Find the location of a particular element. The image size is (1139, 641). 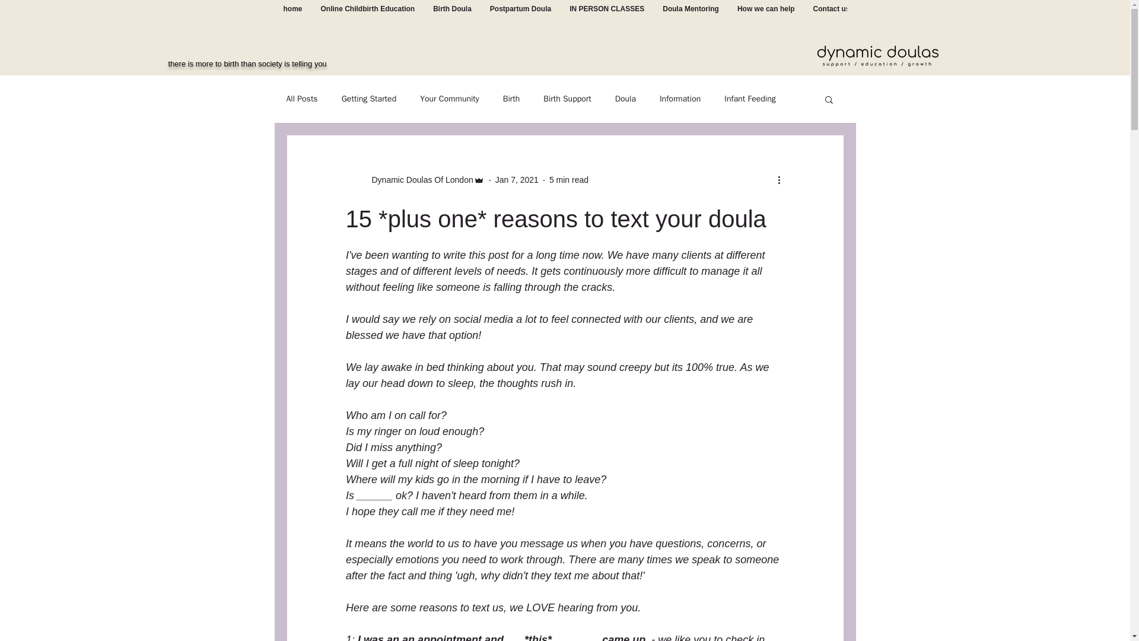

Birth Support is located at coordinates (567, 99).